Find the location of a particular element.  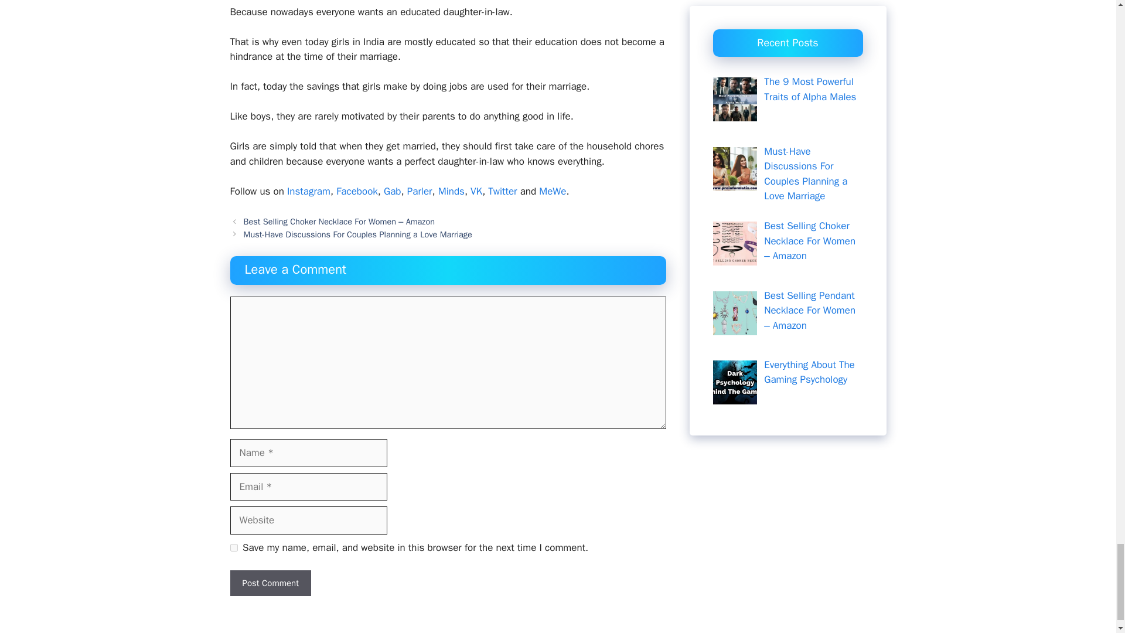

Next is located at coordinates (358, 234).